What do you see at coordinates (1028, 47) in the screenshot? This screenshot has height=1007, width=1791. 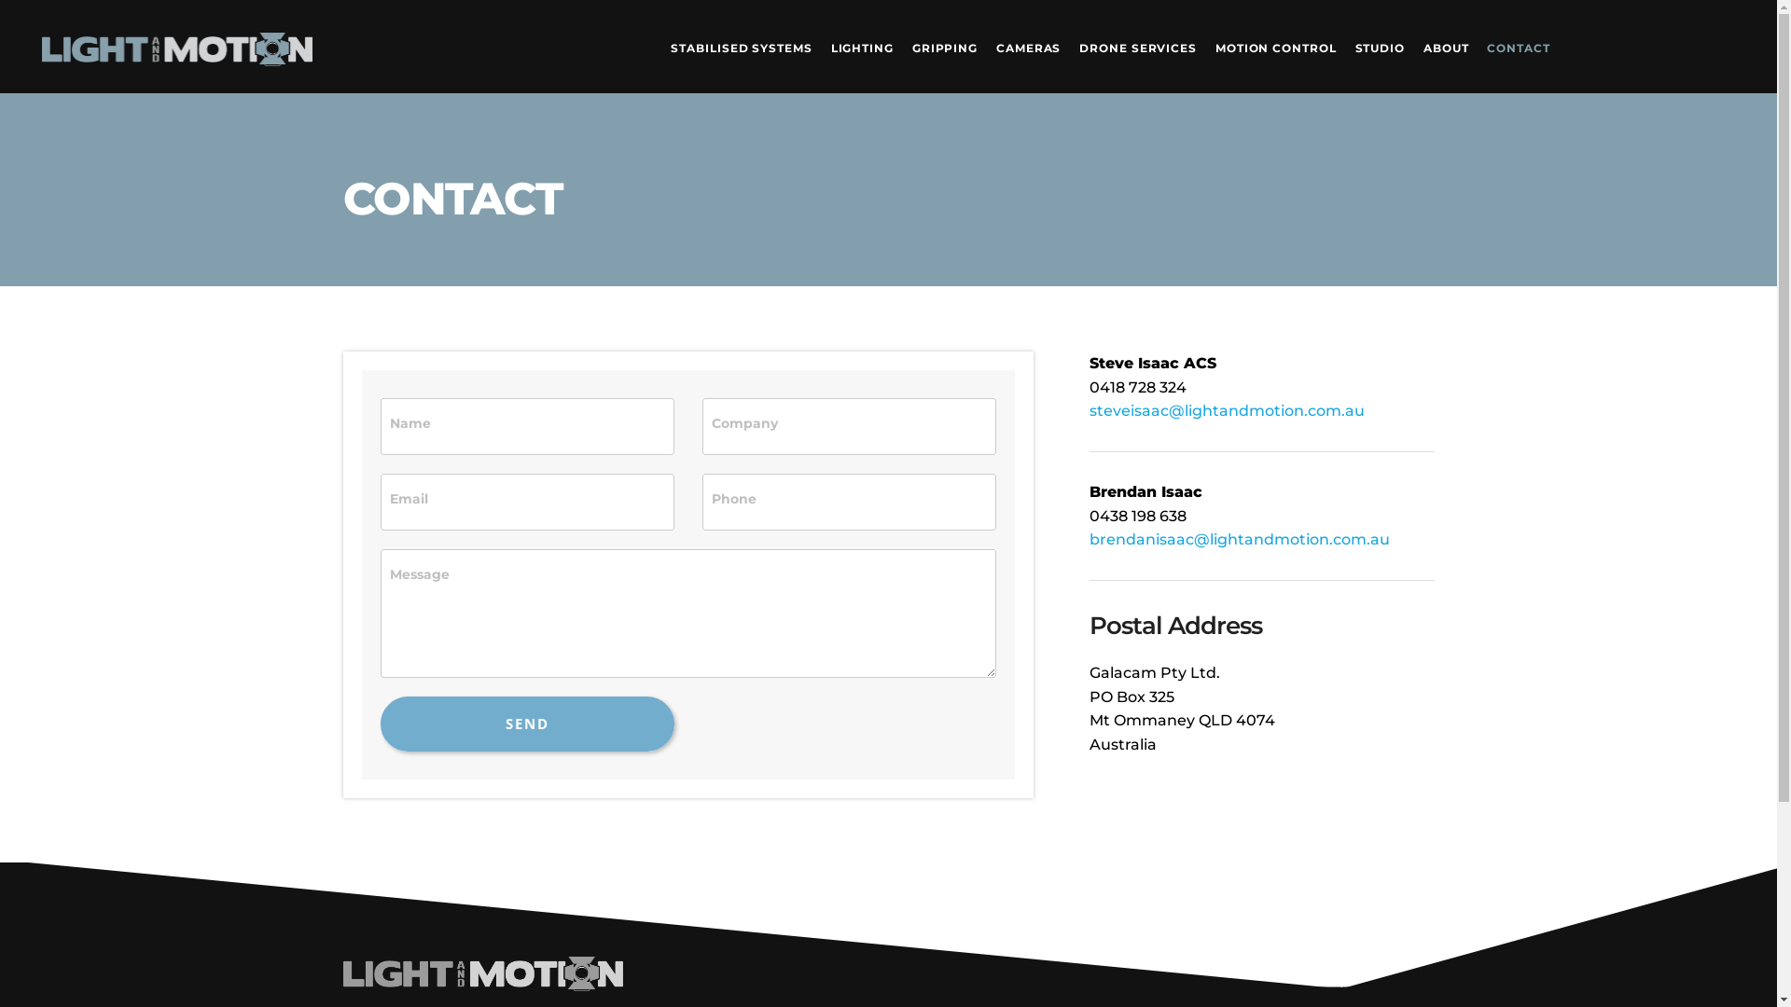 I see `CAMERAS` at bounding box center [1028, 47].